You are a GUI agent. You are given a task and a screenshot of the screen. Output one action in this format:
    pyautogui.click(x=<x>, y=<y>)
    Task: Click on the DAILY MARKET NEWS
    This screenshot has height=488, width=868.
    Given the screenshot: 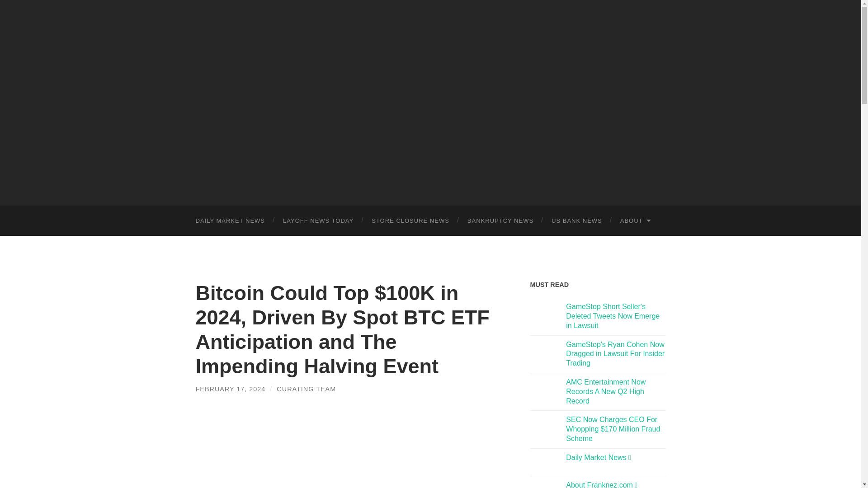 What is the action you would take?
    pyautogui.click(x=230, y=221)
    